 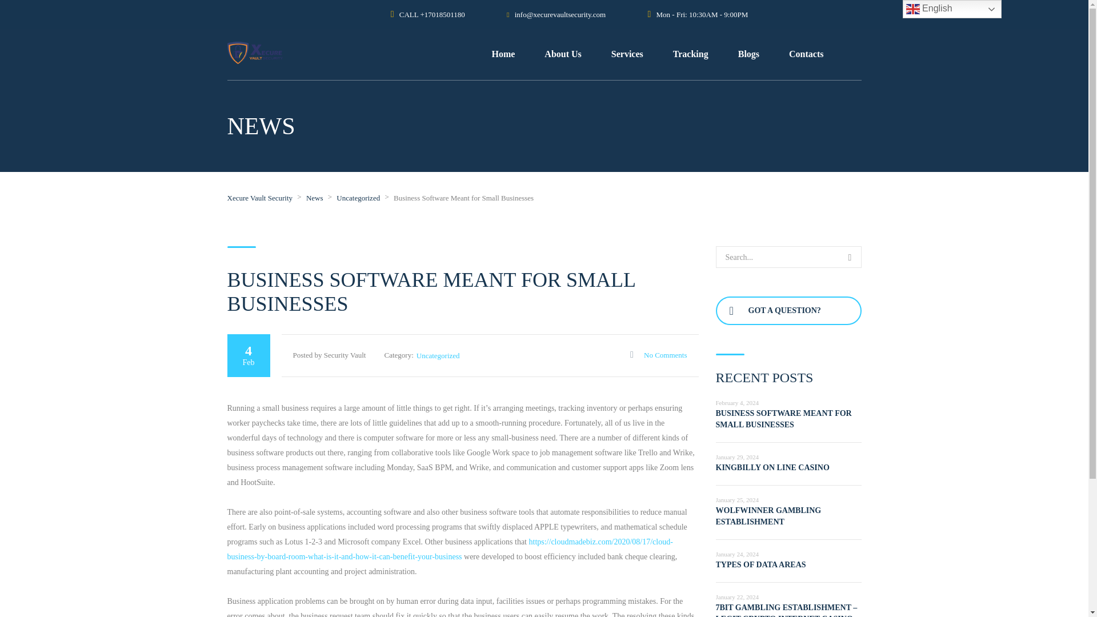 What do you see at coordinates (358, 198) in the screenshot?
I see `Uncategorized` at bounding box center [358, 198].